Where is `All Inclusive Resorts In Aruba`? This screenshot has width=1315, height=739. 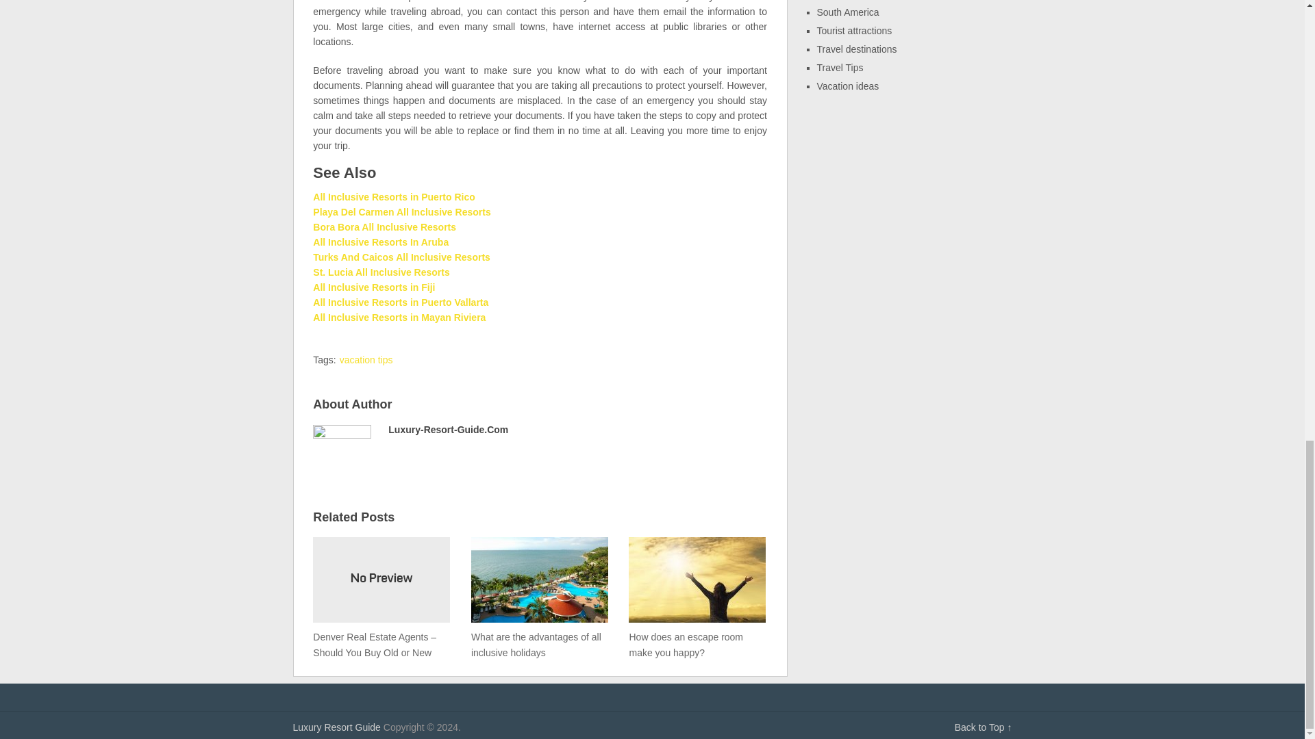
All Inclusive Resorts In Aruba is located at coordinates (380, 242).